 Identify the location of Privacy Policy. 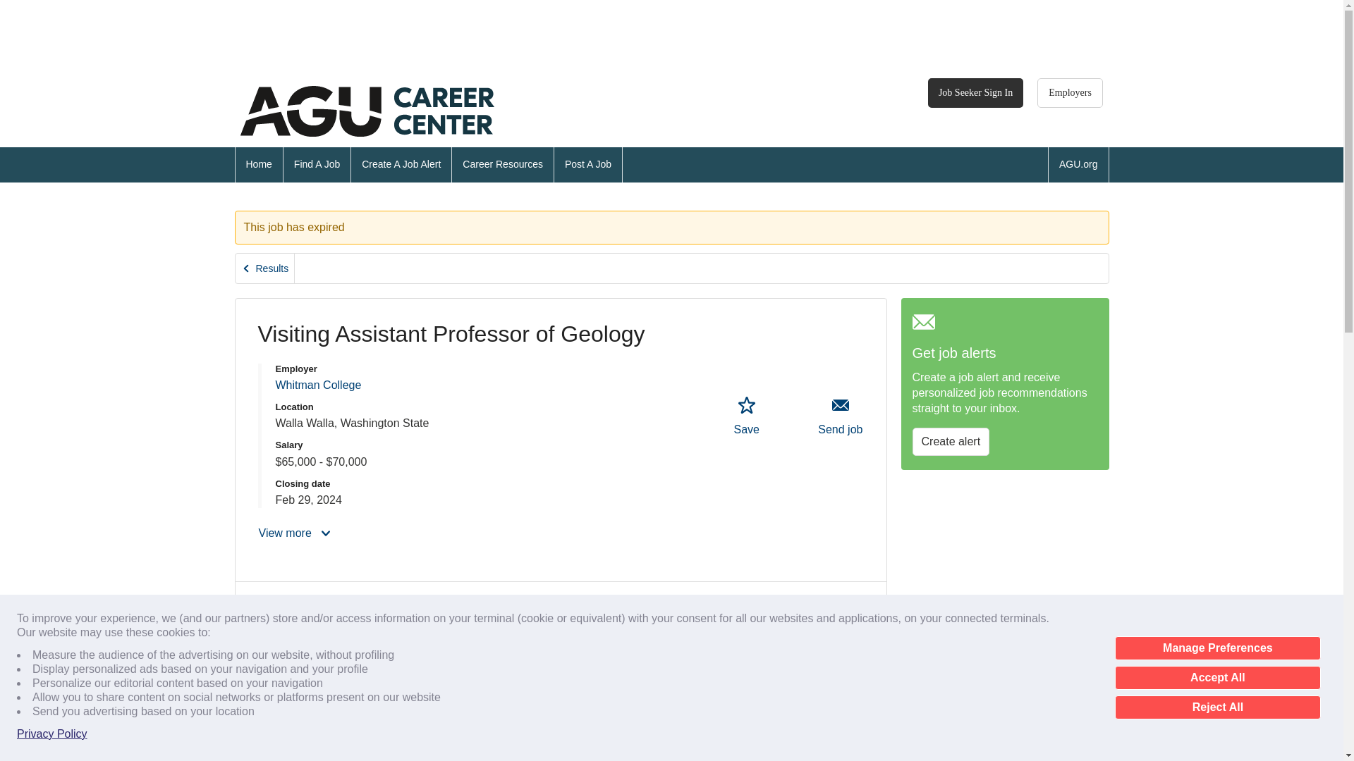
(52, 734).